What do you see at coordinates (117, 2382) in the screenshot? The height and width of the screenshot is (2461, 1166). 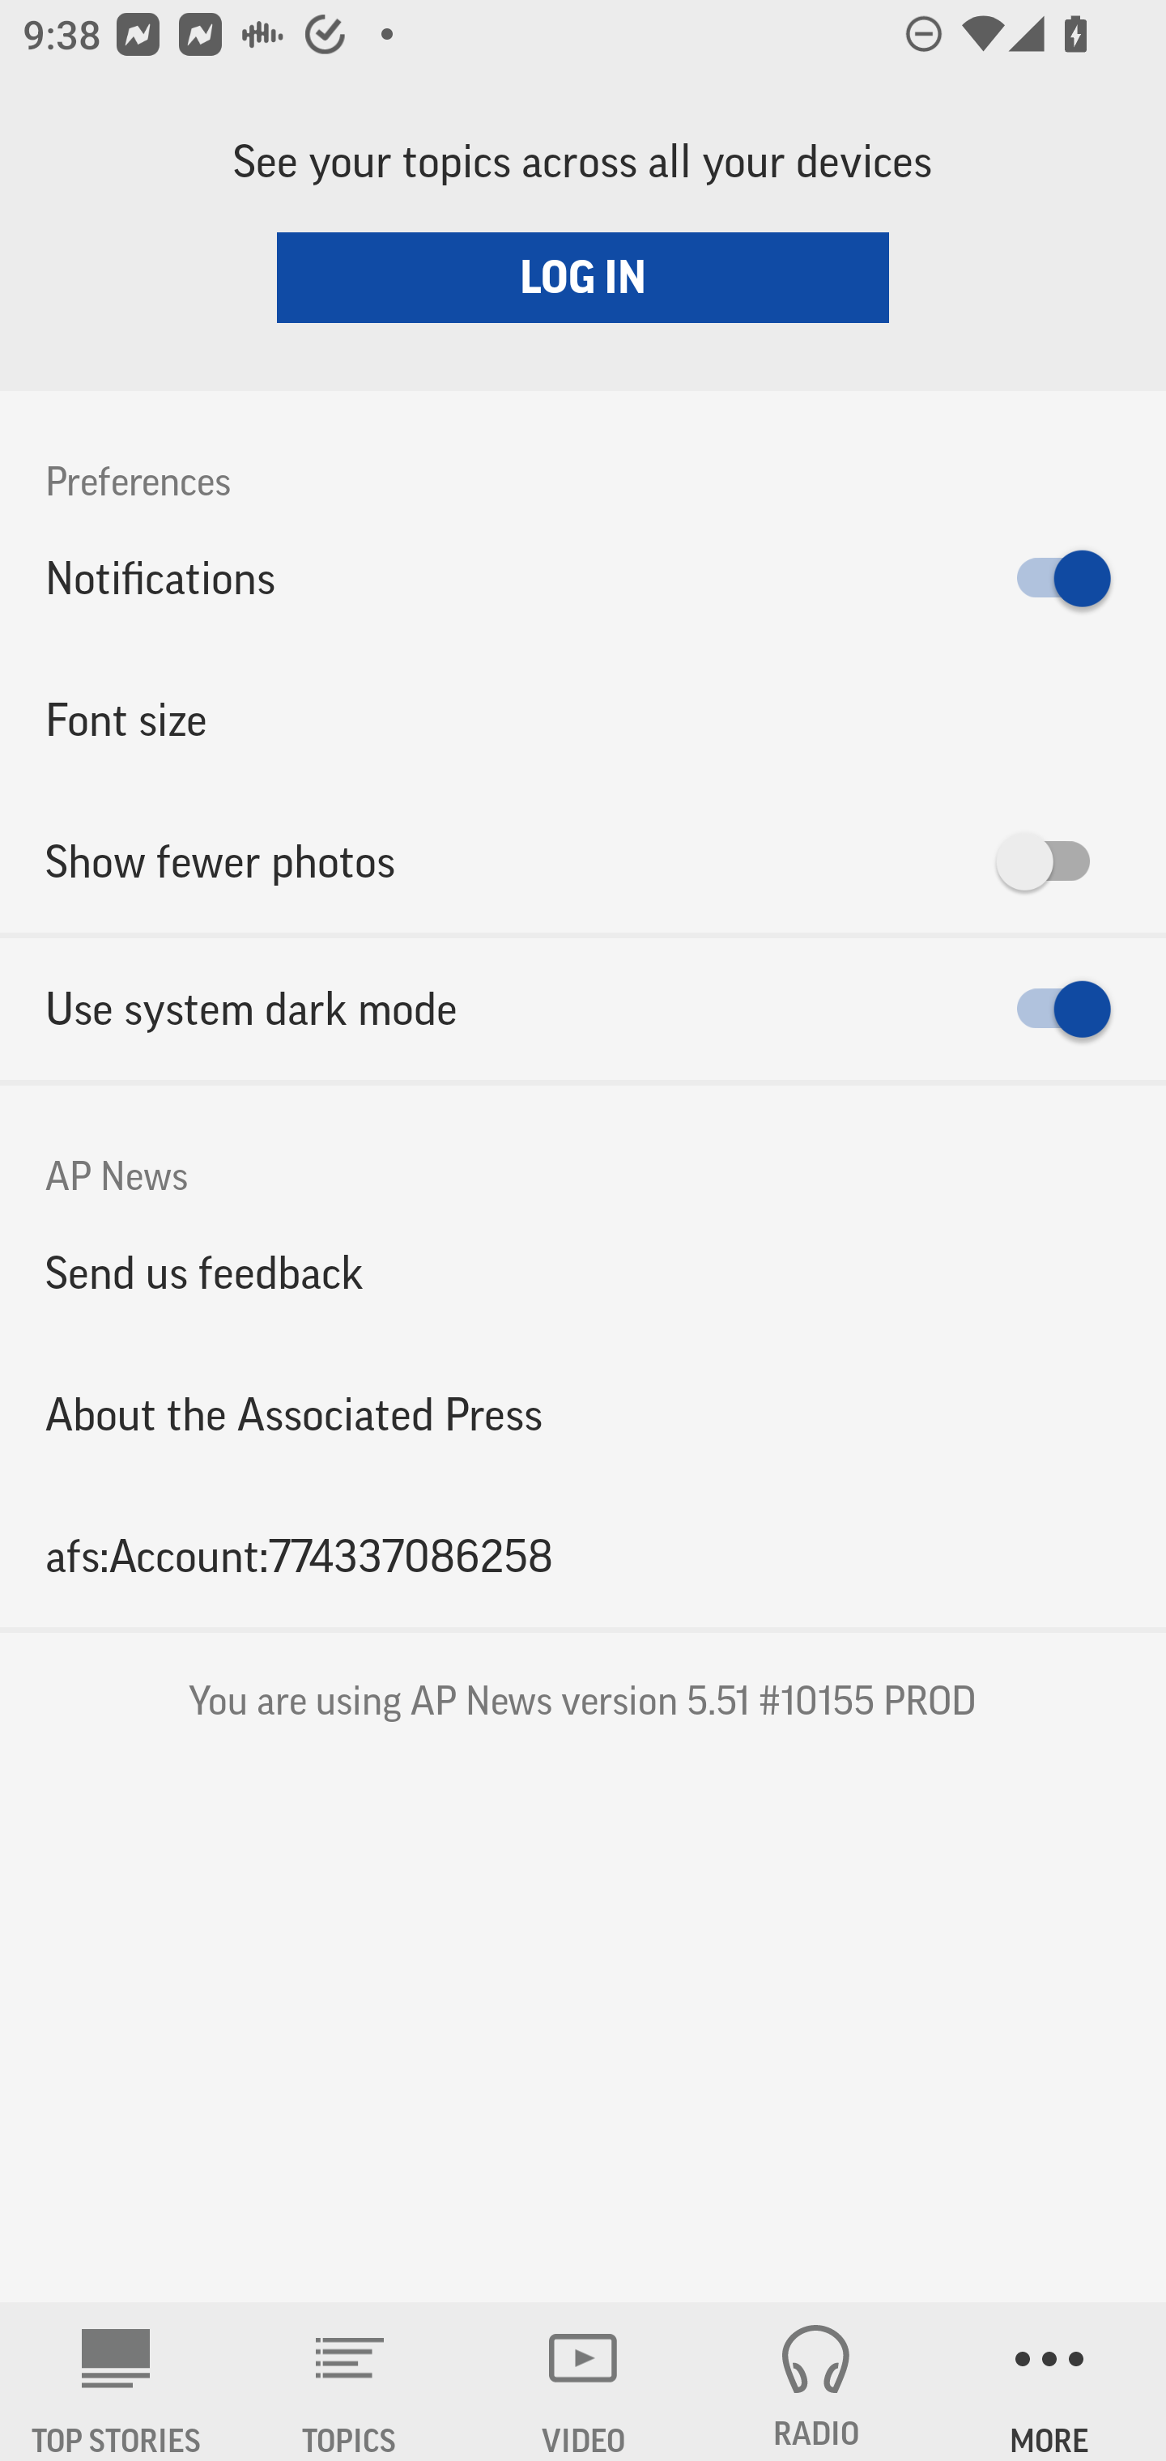 I see `AP News TOP STORIES` at bounding box center [117, 2382].